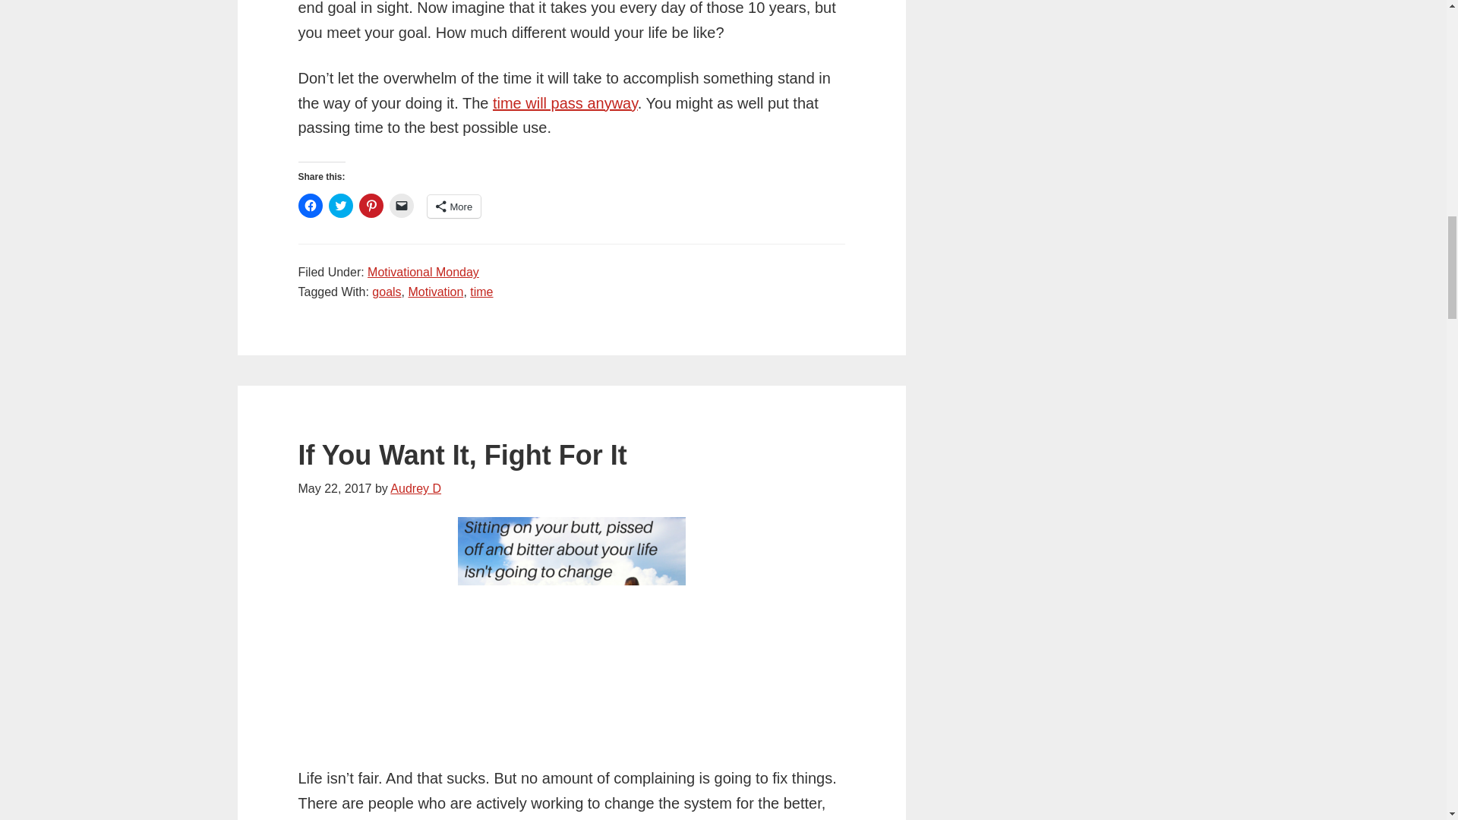 The width and height of the screenshot is (1458, 820). What do you see at coordinates (454, 207) in the screenshot?
I see `More` at bounding box center [454, 207].